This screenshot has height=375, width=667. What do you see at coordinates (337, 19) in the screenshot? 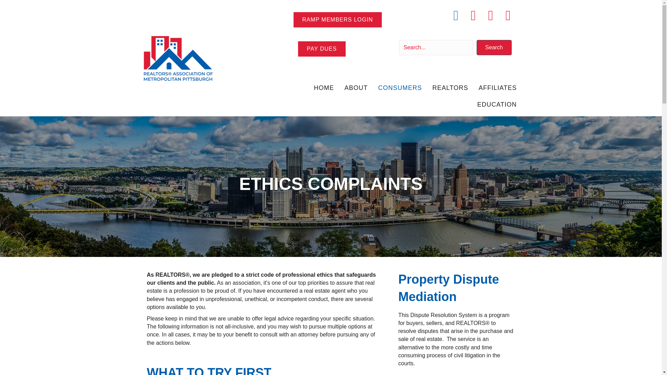
I see `Click Here` at bounding box center [337, 19].